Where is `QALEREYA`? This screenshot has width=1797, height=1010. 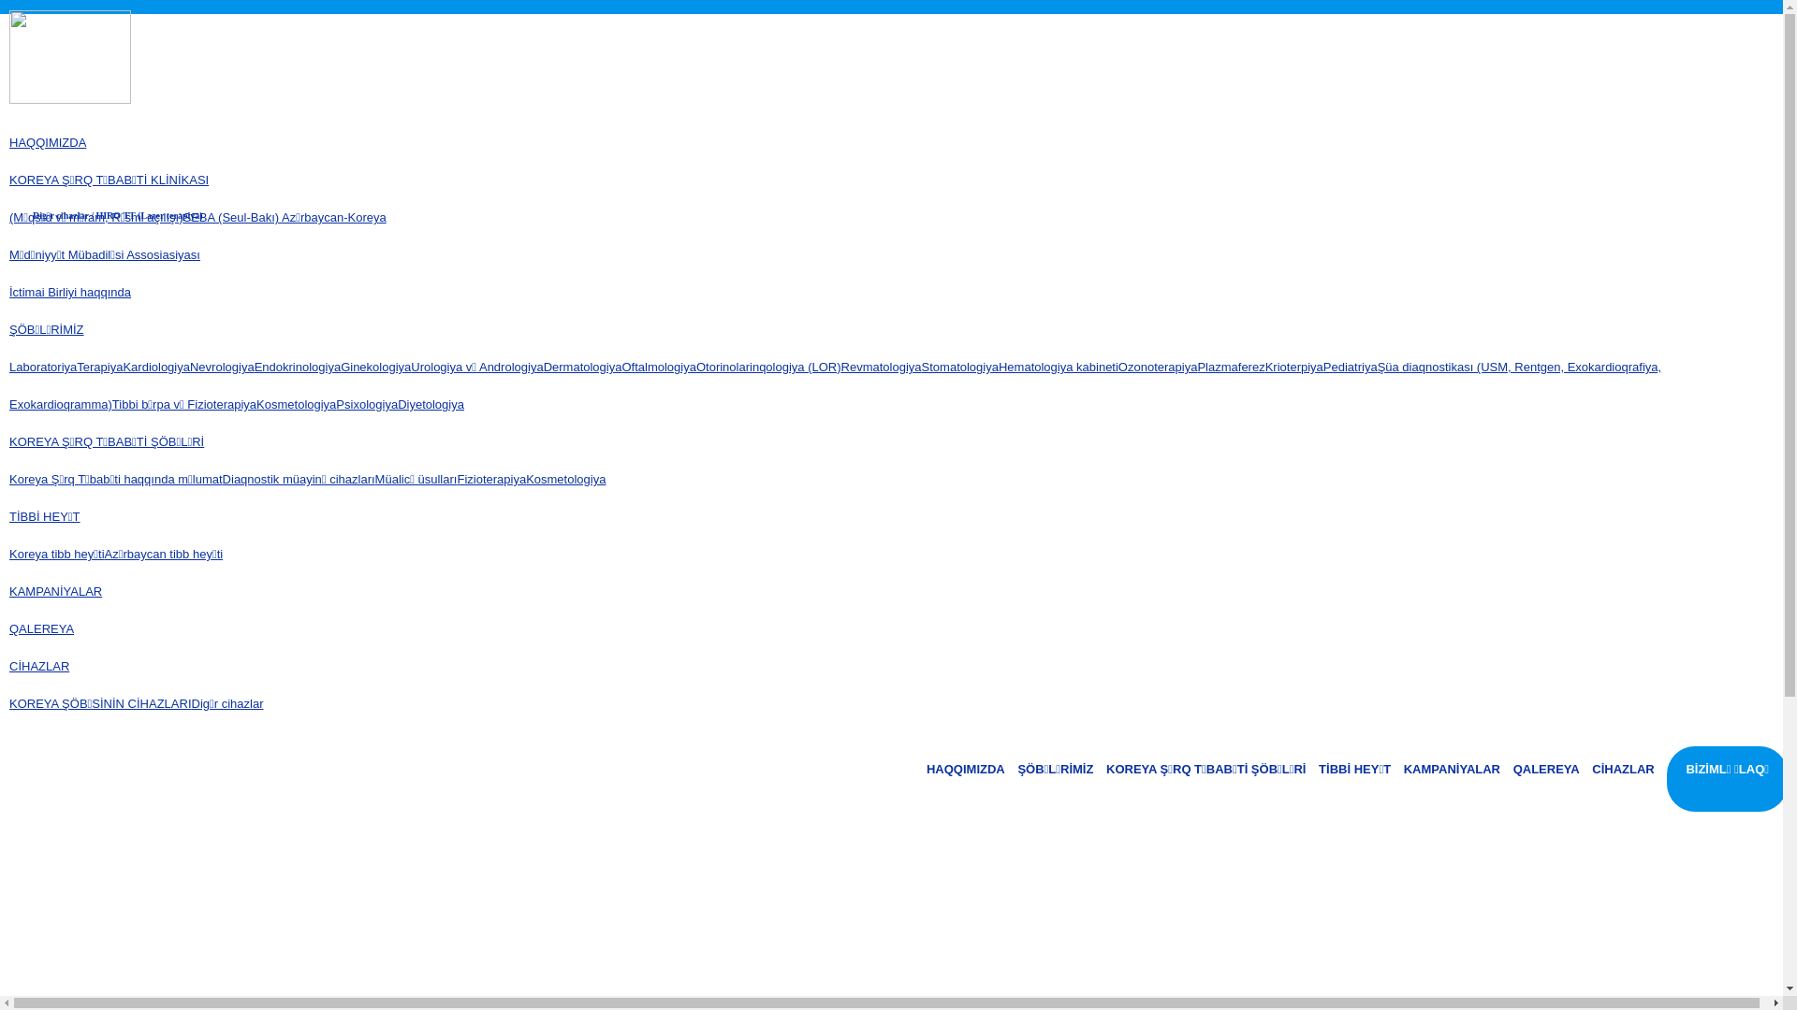
QALEREYA is located at coordinates (1546, 770).